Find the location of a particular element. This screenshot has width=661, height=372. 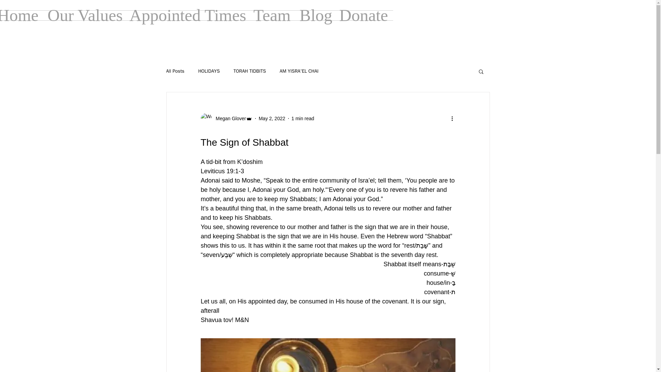

Appointed Times is located at coordinates (186, 15).